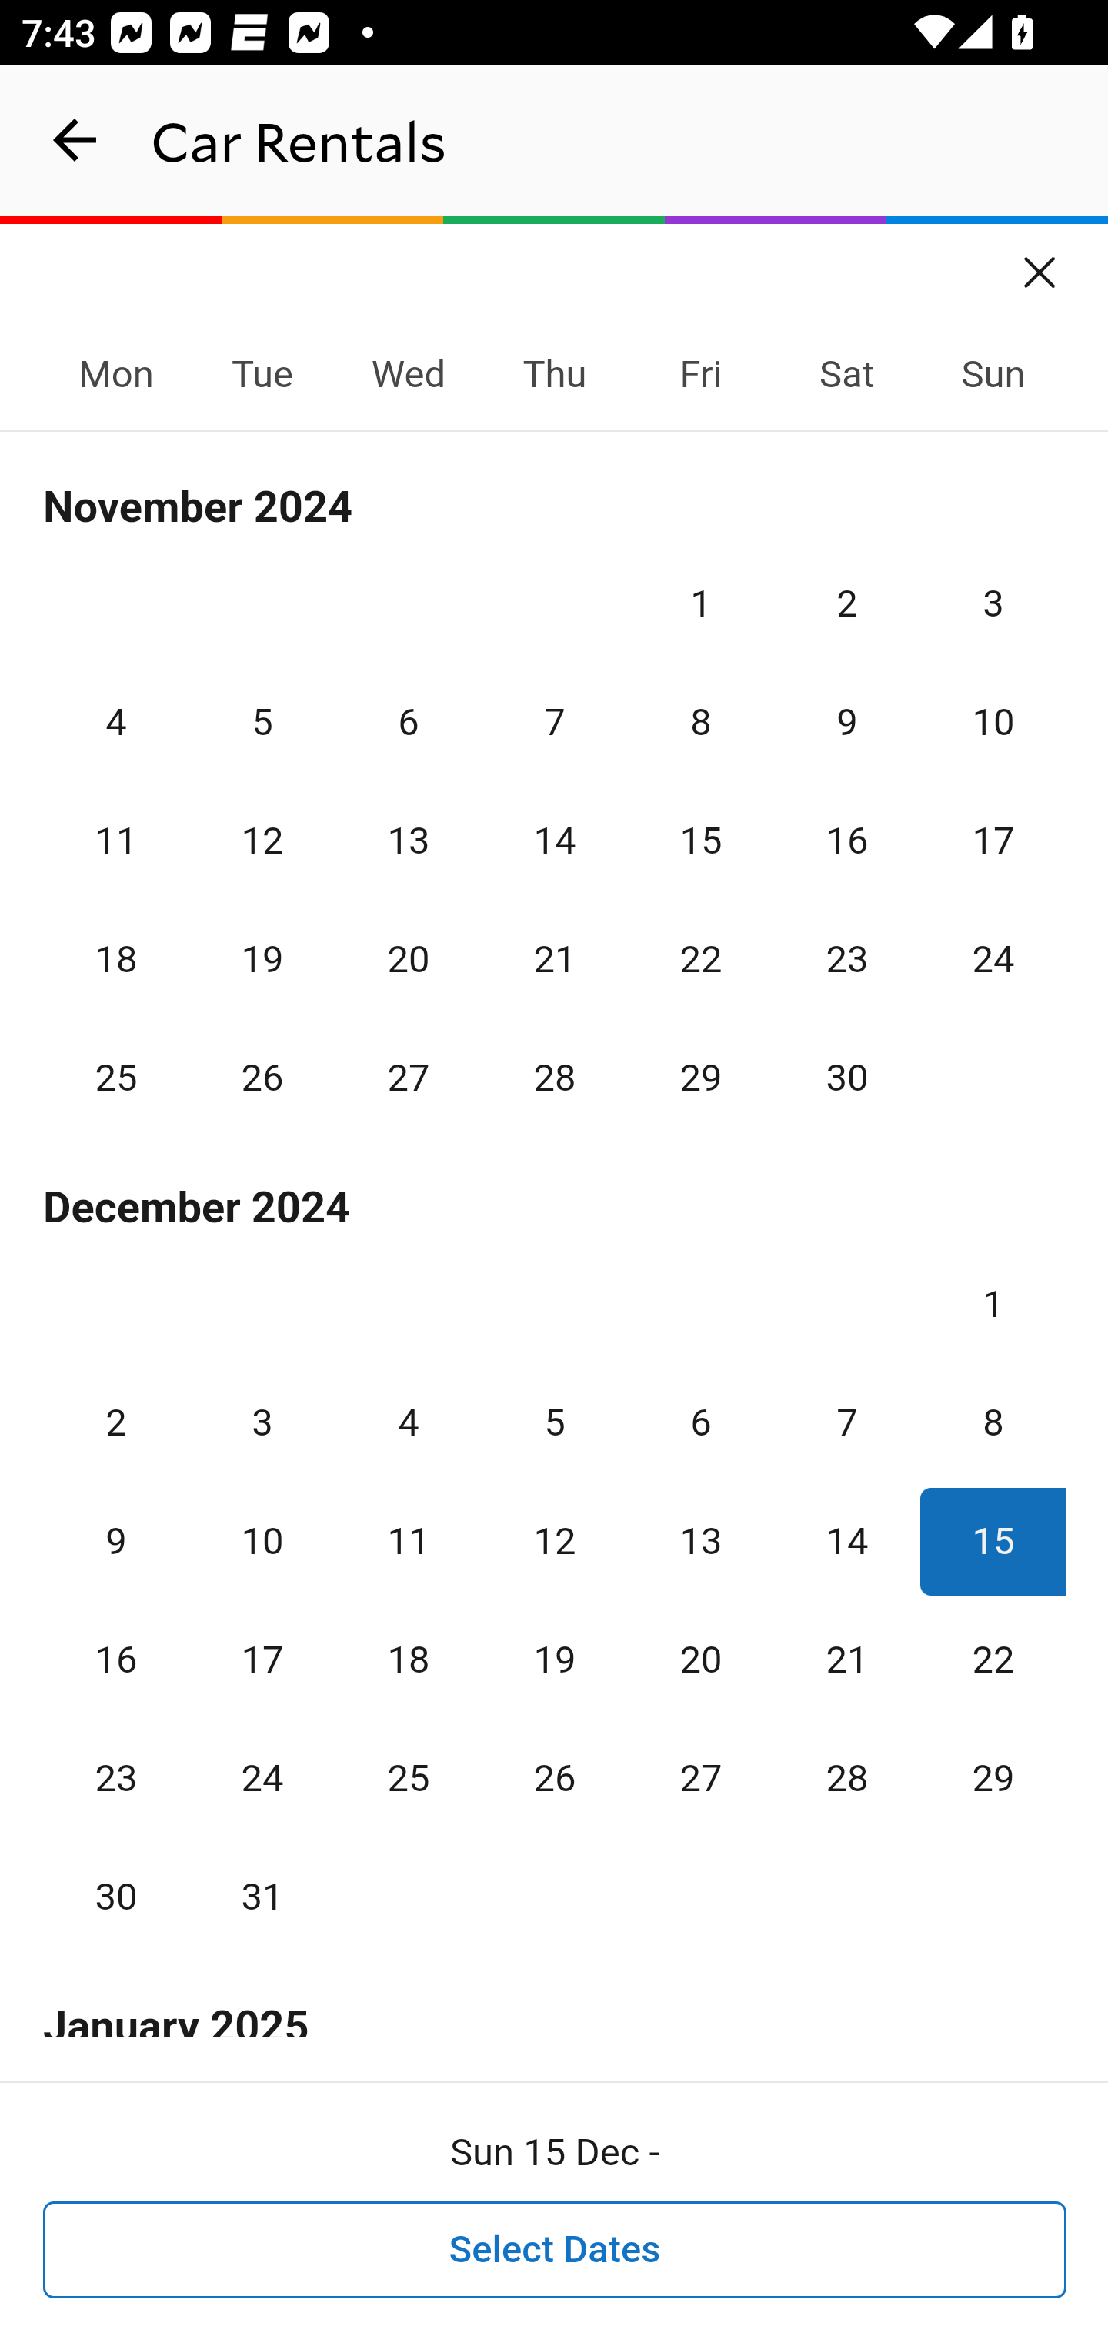 The height and width of the screenshot is (2340, 1108). Describe the element at coordinates (701, 1078) in the screenshot. I see `29 November 2024` at that location.